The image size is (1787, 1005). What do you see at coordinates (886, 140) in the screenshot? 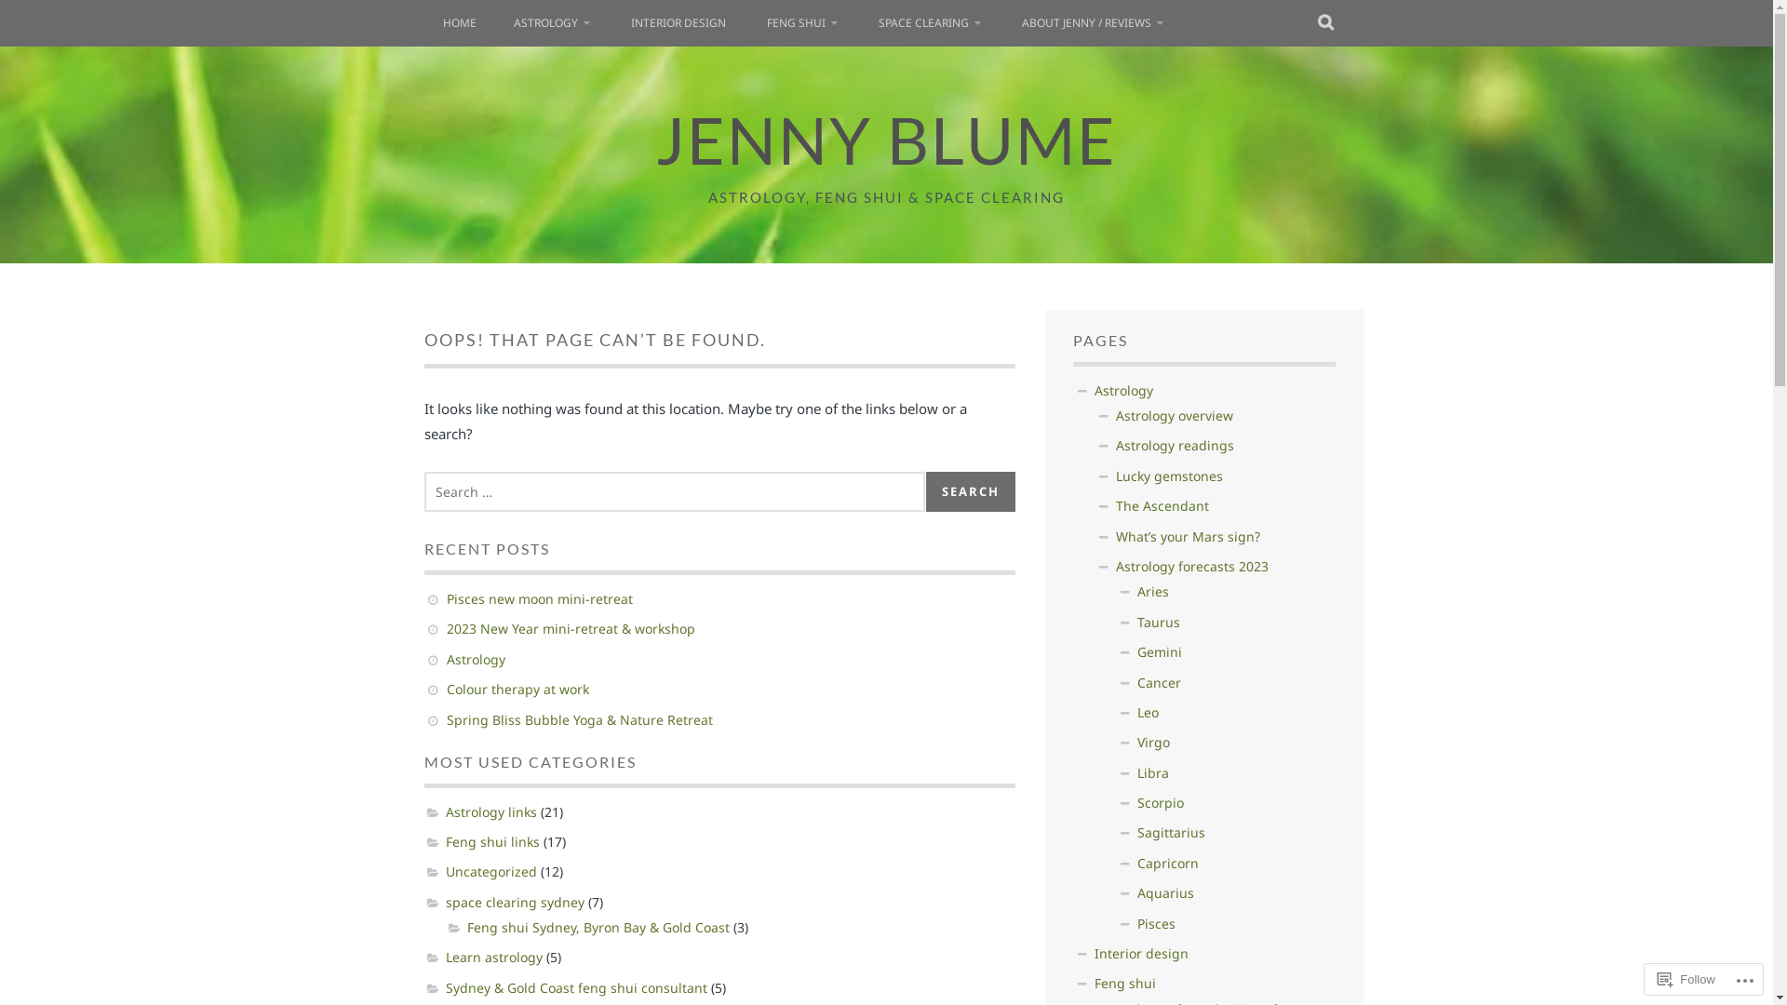
I see `JENNY BLUME` at bounding box center [886, 140].